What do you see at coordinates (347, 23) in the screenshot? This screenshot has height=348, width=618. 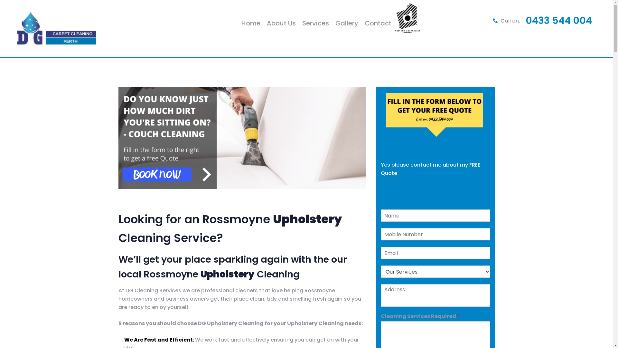 I see `Gallery` at bounding box center [347, 23].